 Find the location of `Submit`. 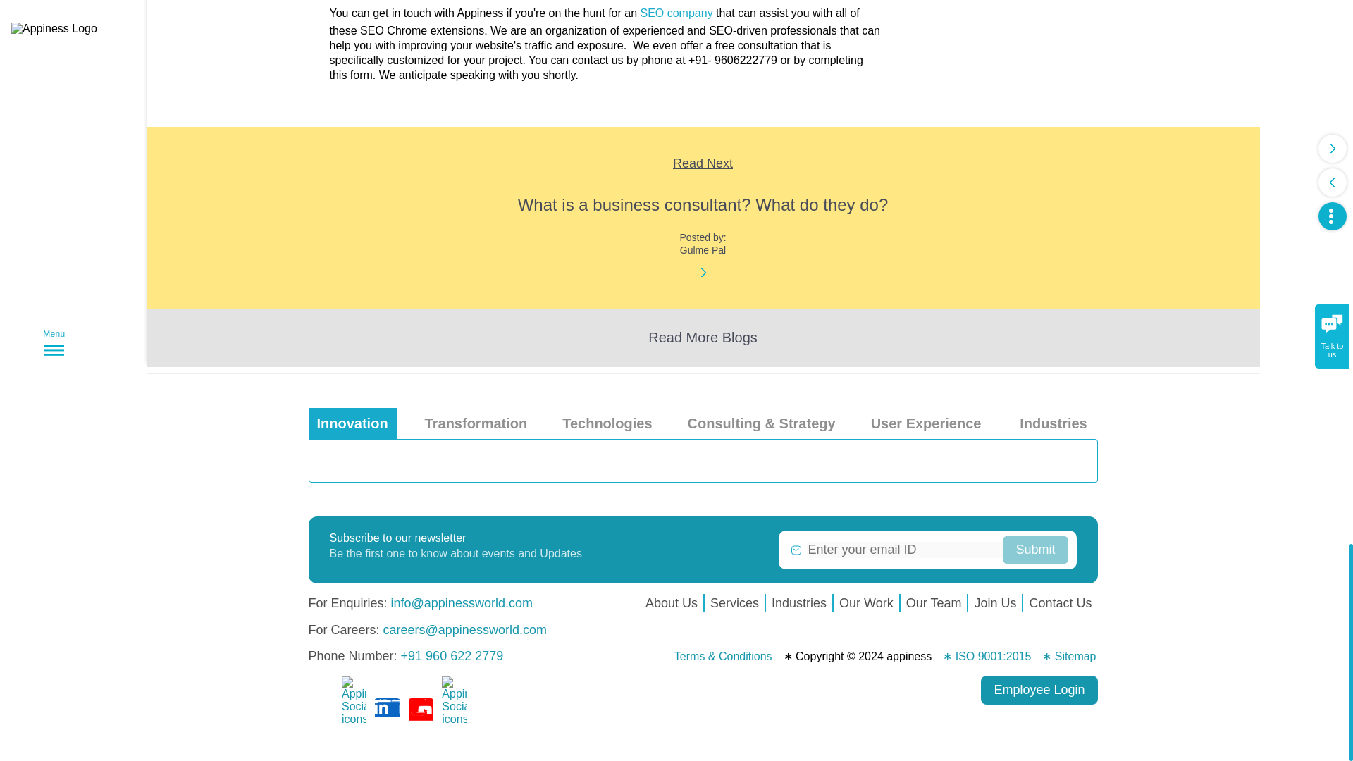

Submit is located at coordinates (1034, 550).